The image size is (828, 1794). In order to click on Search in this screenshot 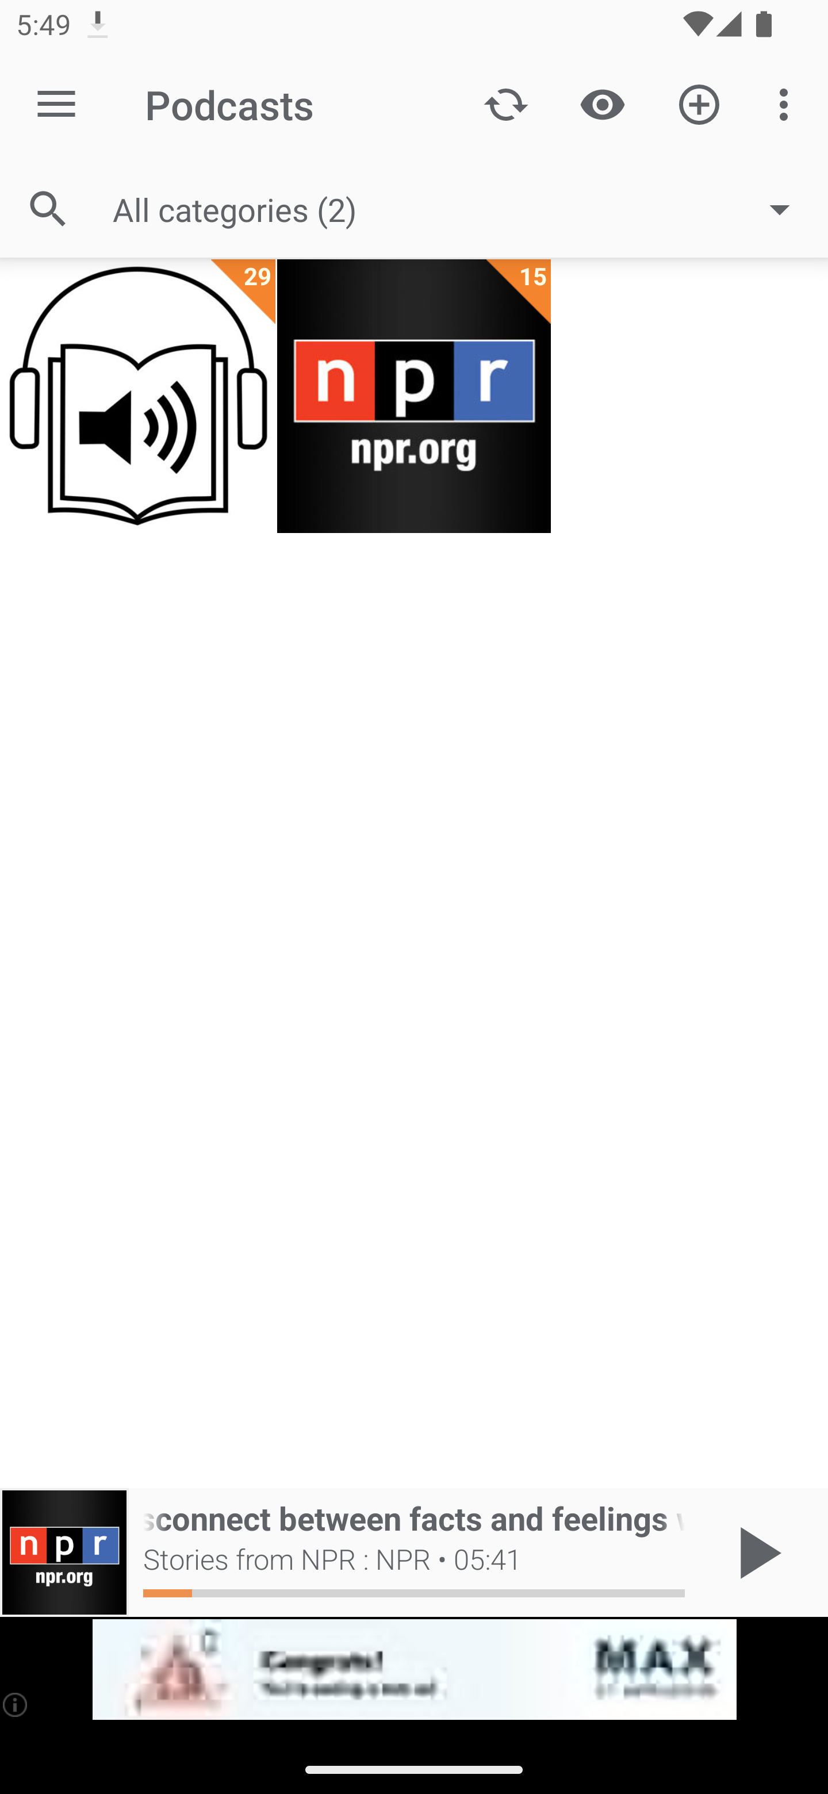, I will do `click(48, 209)`.